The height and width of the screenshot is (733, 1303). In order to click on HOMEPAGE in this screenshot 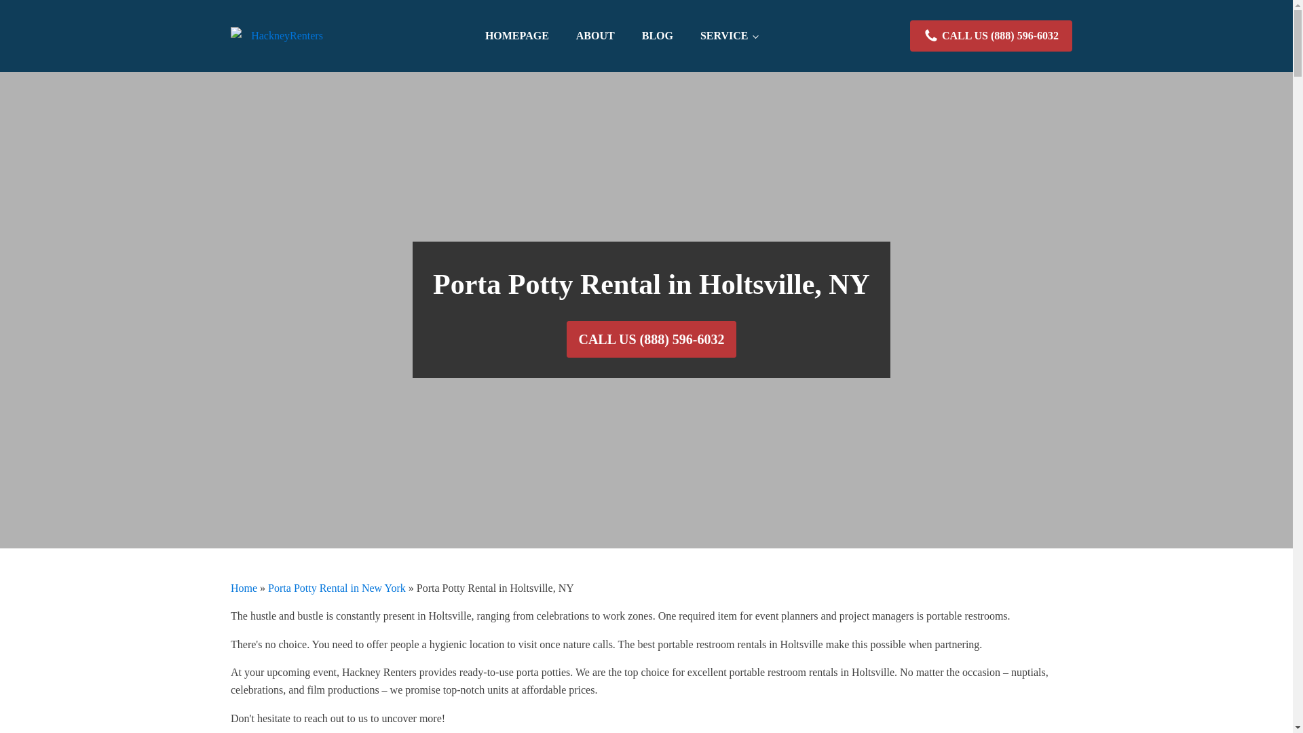, I will do `click(517, 36)`.